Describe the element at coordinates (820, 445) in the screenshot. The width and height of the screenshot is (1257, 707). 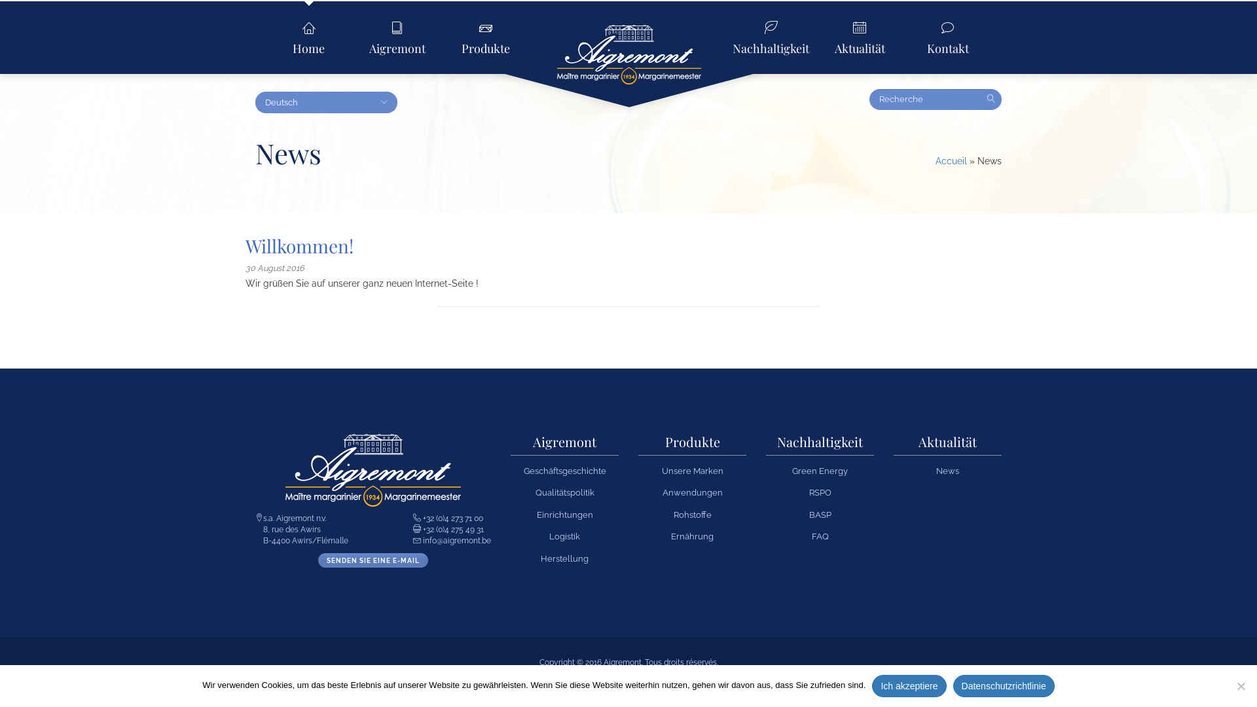
I see `Nachhaltigkeit` at that location.